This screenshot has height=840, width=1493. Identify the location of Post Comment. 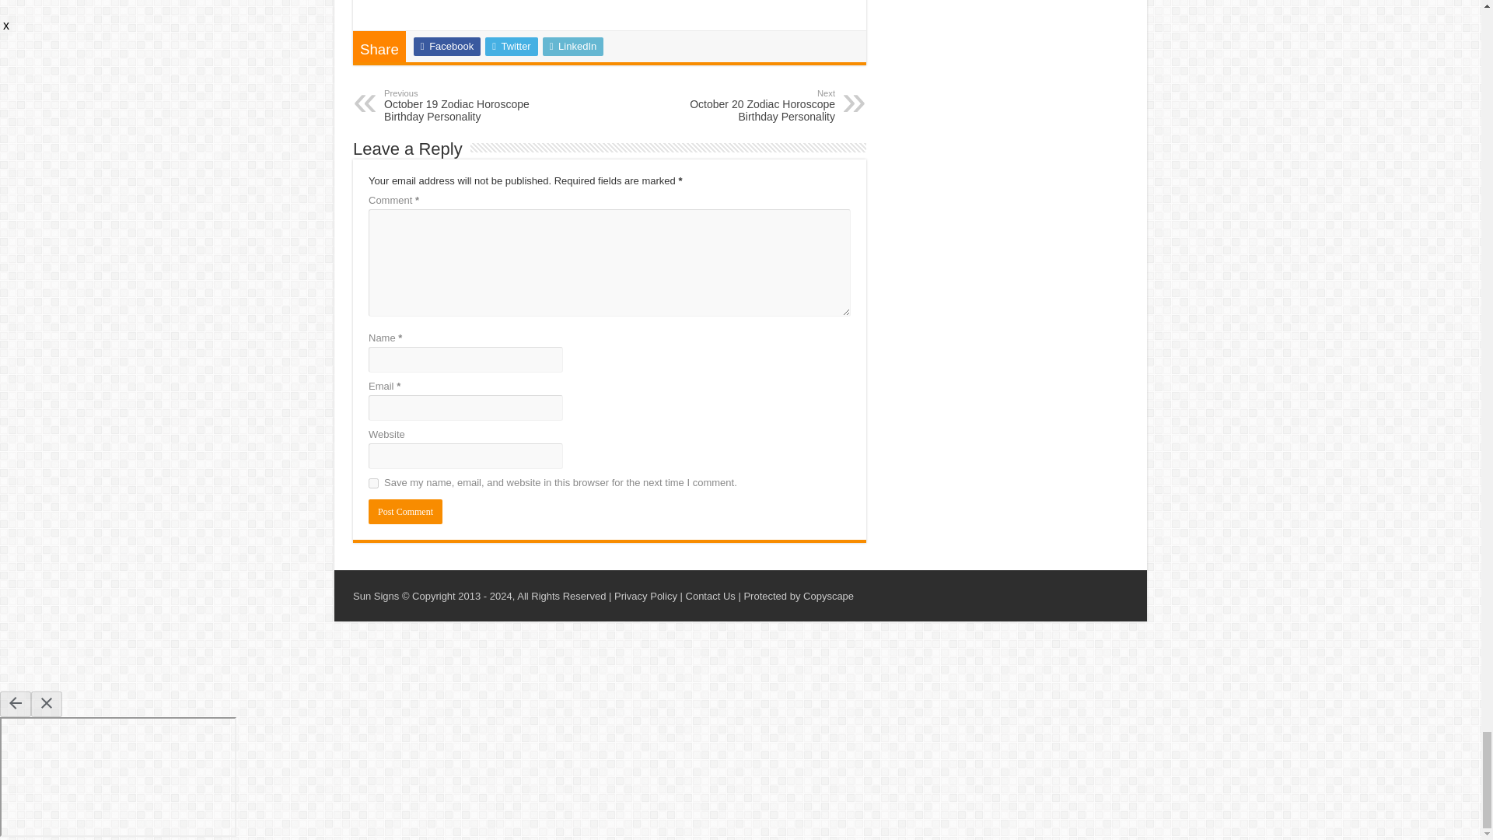
(405, 511).